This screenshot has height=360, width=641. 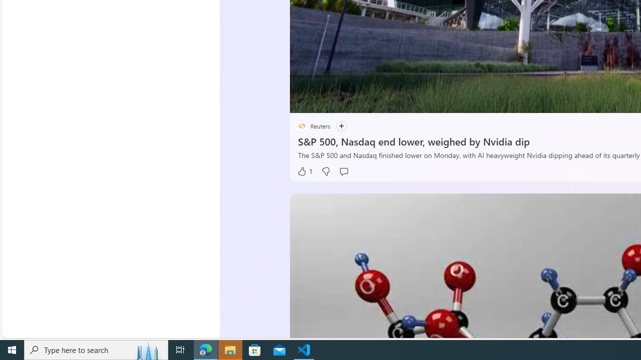 What do you see at coordinates (304, 171) in the screenshot?
I see `1 Like` at bounding box center [304, 171].